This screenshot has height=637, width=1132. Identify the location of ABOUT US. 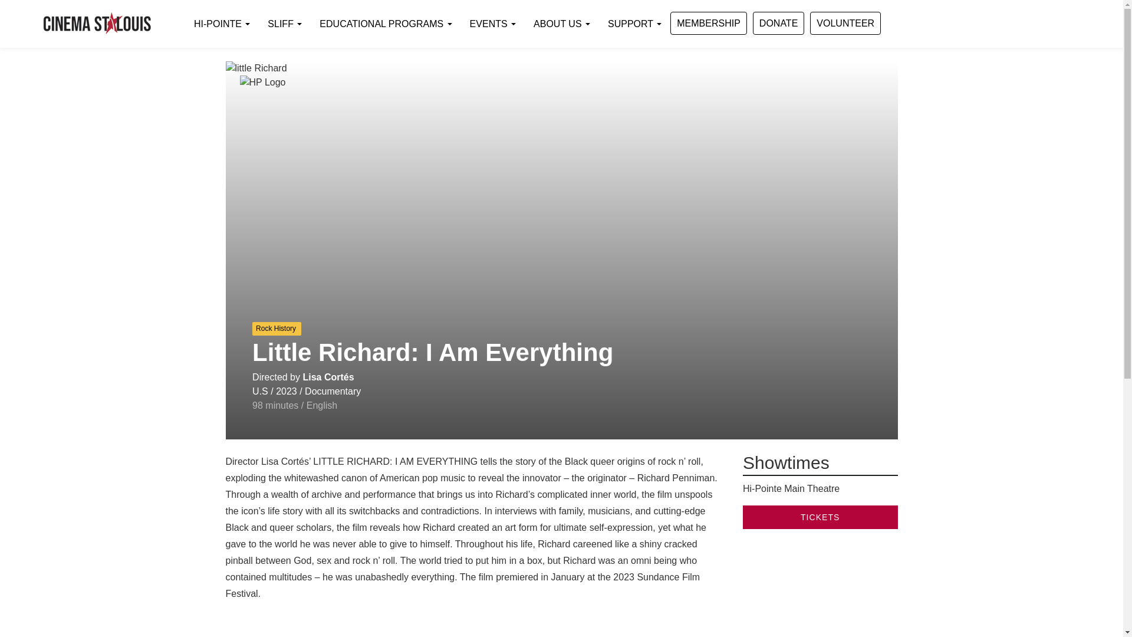
(561, 24).